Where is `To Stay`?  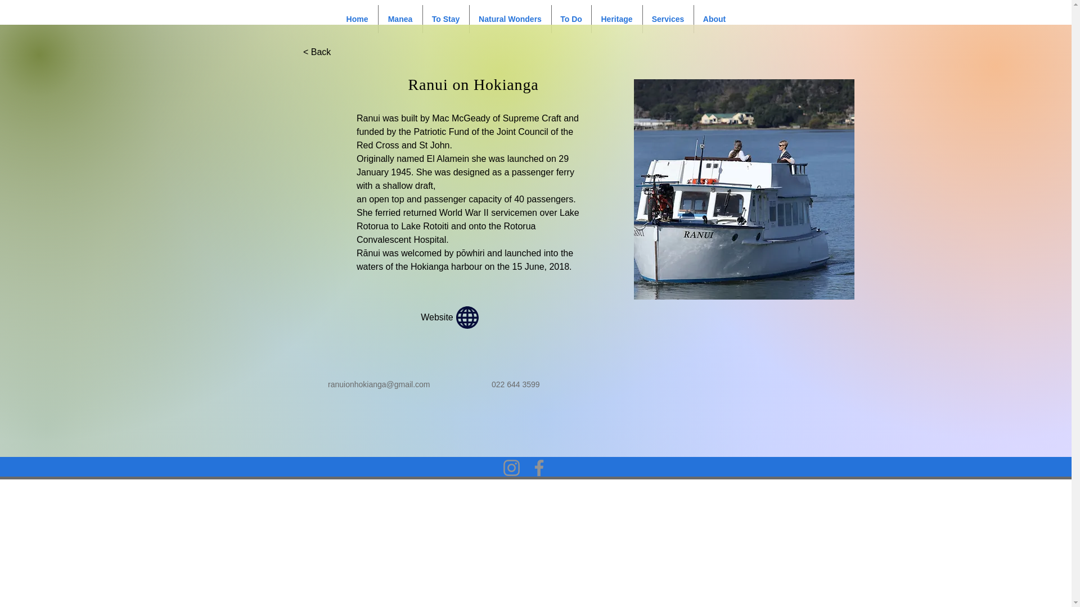
To Stay is located at coordinates (445, 19).